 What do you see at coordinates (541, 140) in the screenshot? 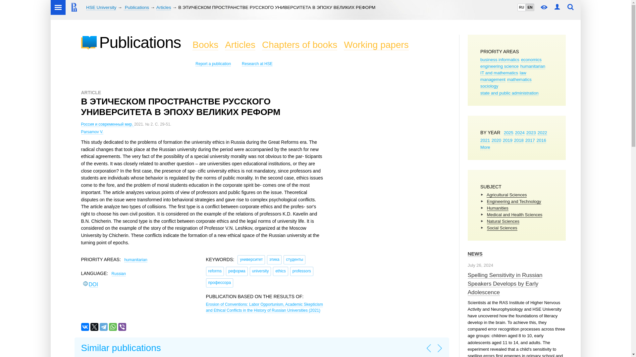
I see `2016` at bounding box center [541, 140].